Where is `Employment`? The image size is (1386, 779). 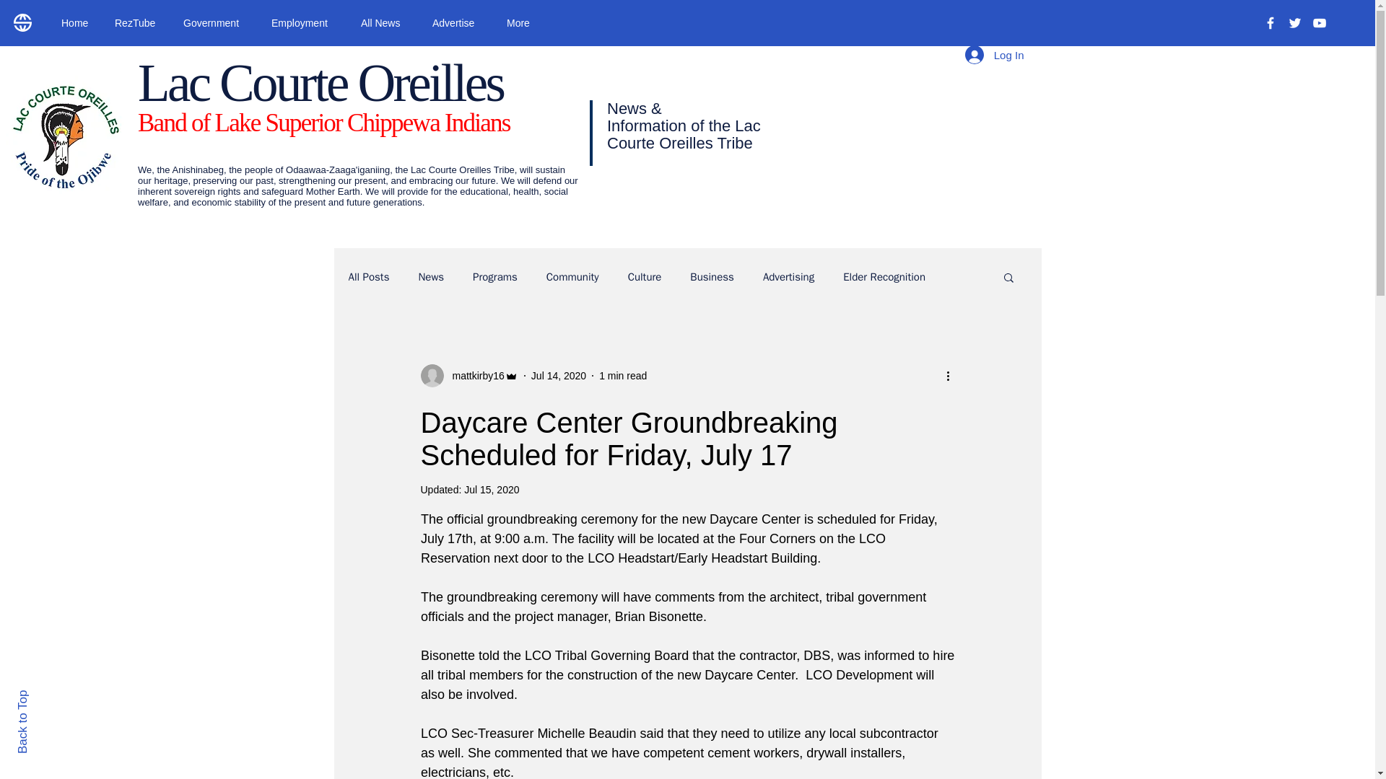
Employment is located at coordinates (305, 23).